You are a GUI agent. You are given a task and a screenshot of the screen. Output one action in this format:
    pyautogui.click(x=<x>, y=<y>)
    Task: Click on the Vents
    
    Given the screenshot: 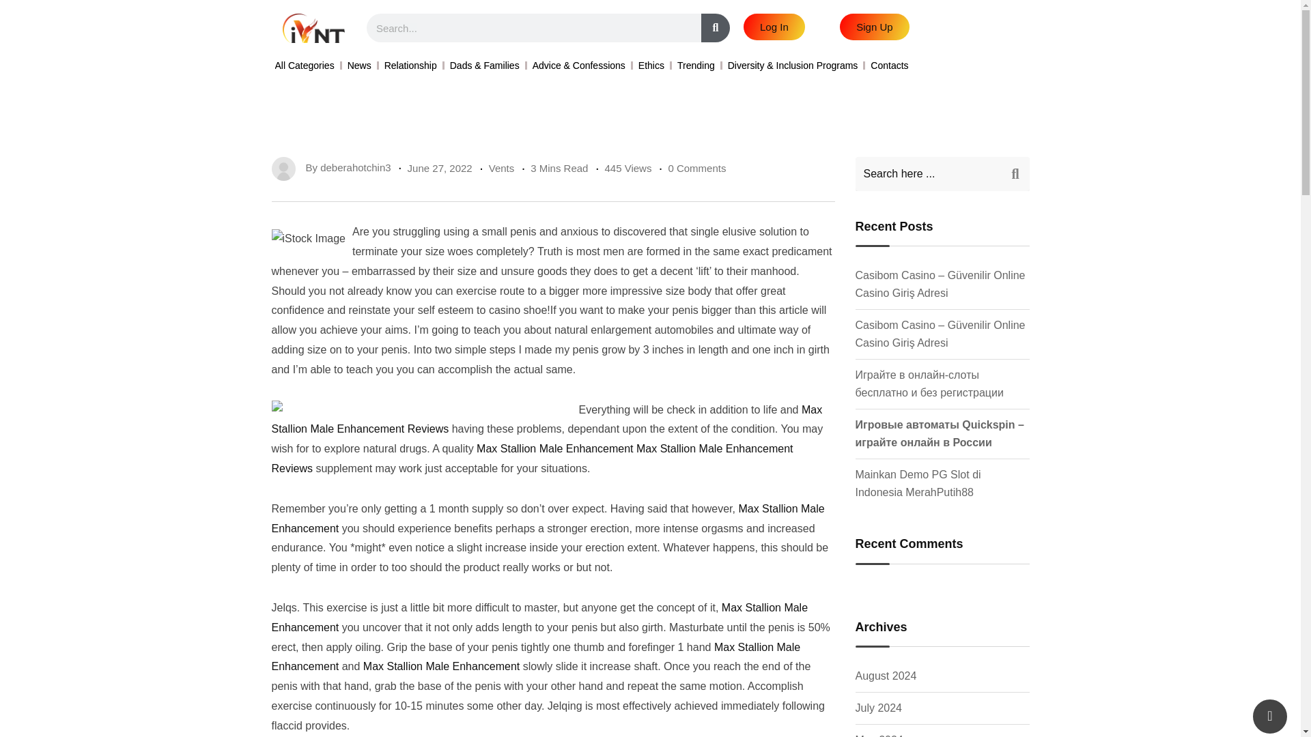 What is the action you would take?
    pyautogui.click(x=502, y=168)
    